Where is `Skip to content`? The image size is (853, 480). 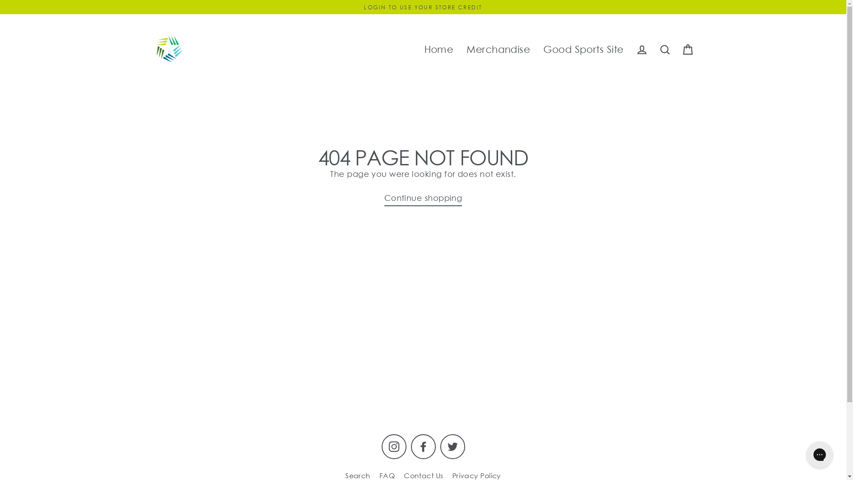 Skip to content is located at coordinates (0, 0).